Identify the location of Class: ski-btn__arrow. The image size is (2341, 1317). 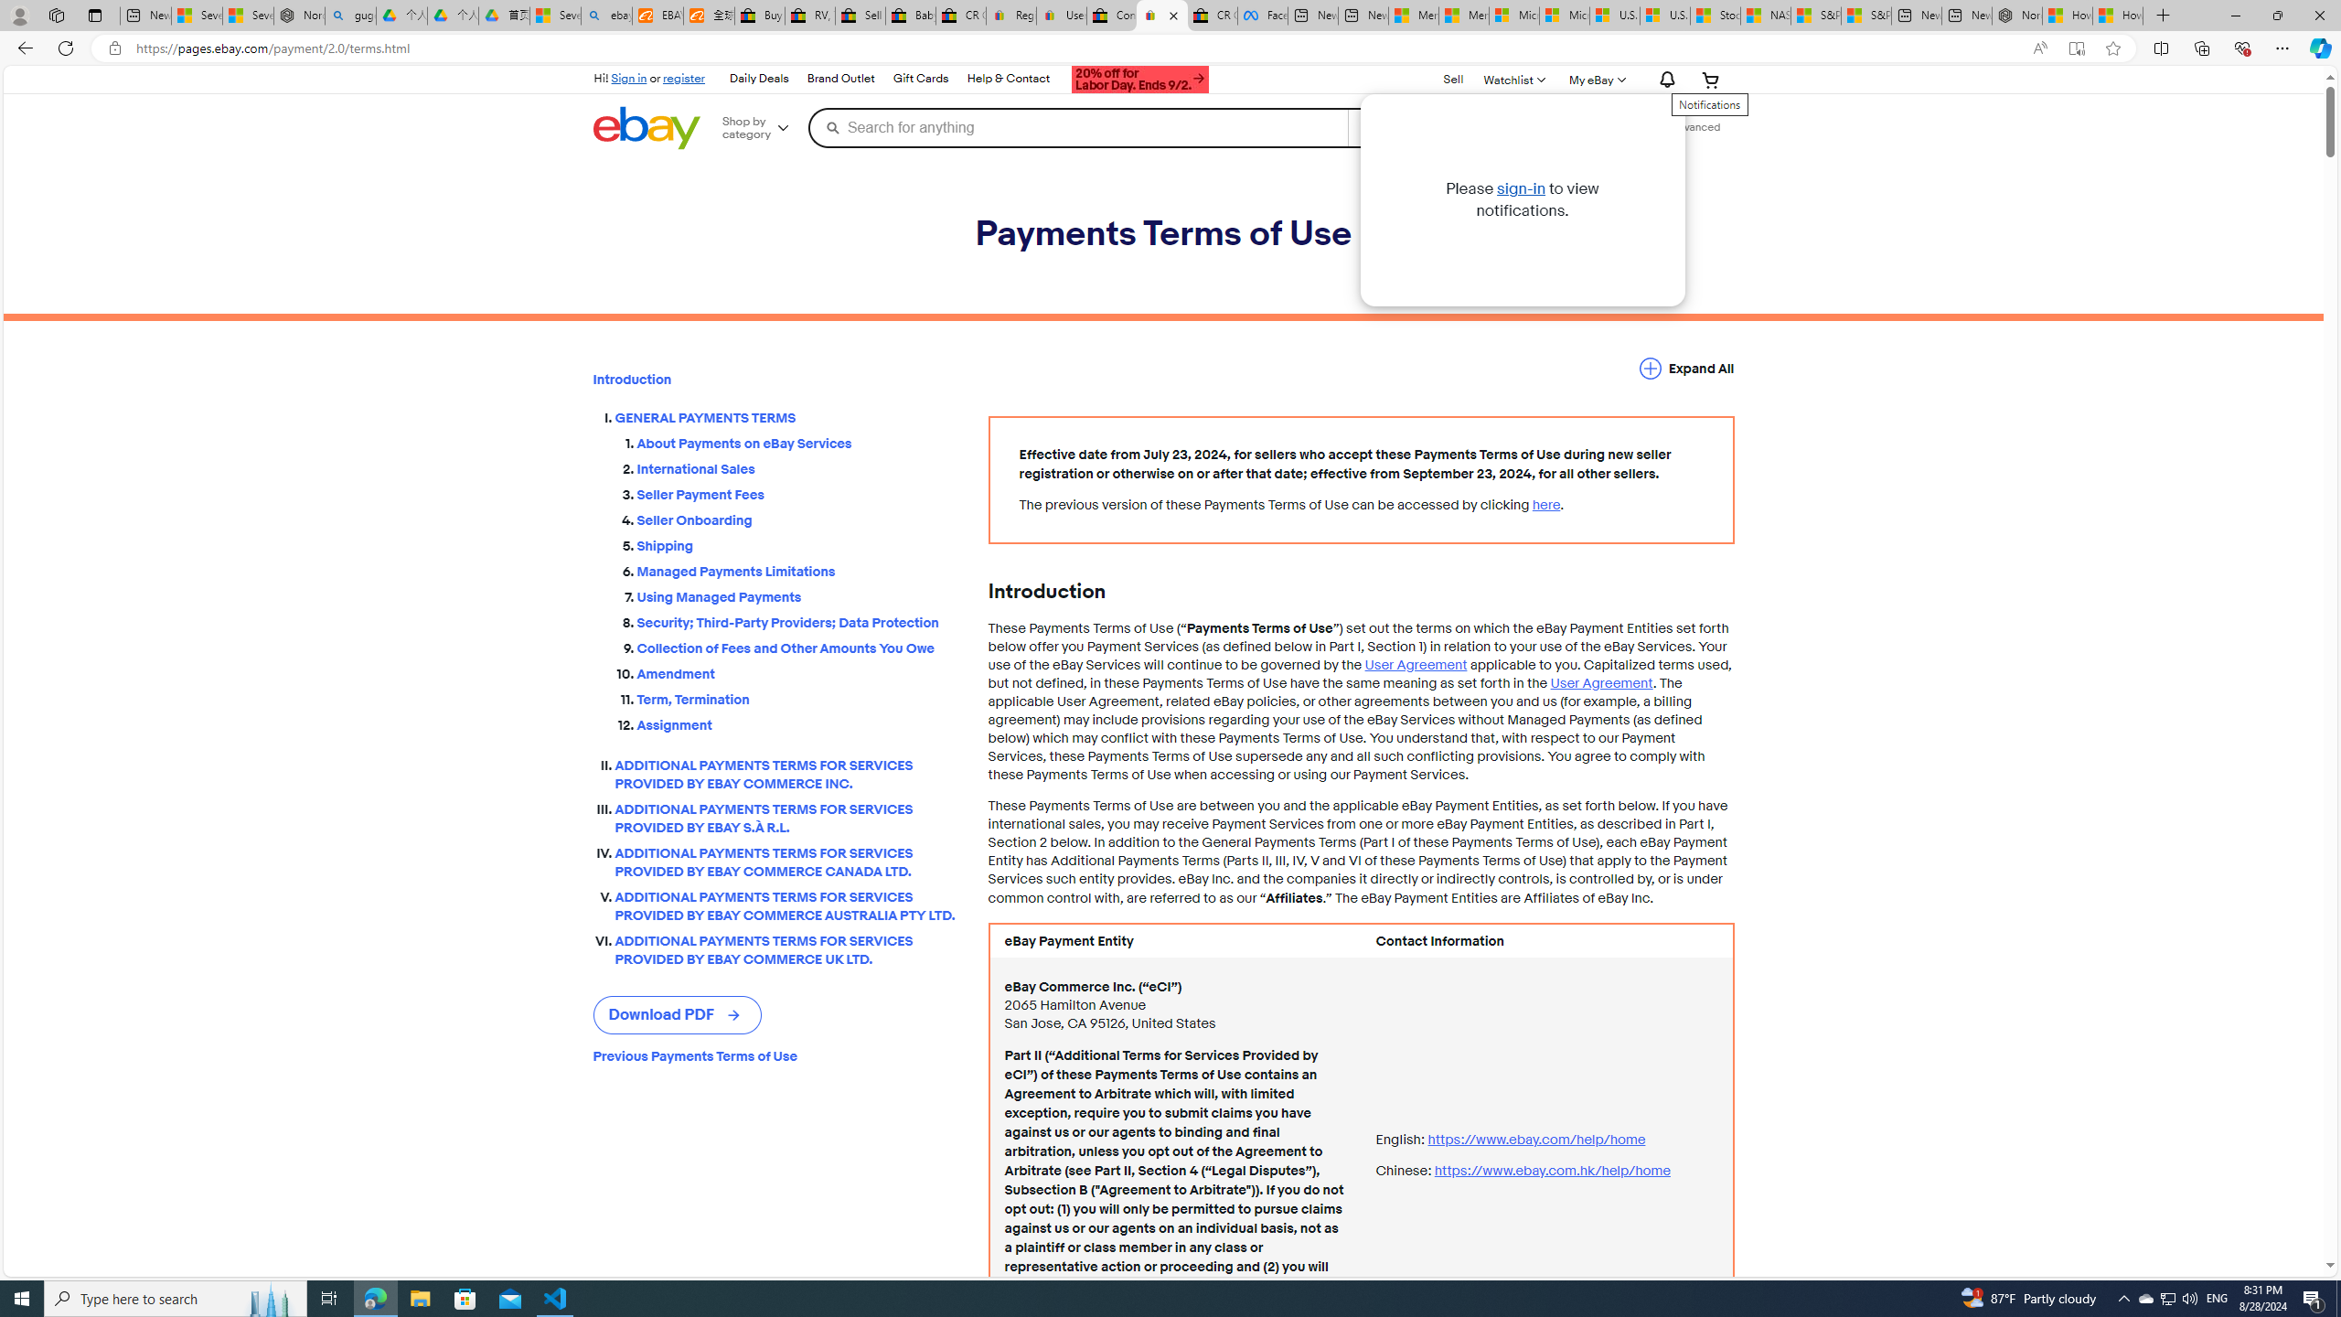
(735, 1015).